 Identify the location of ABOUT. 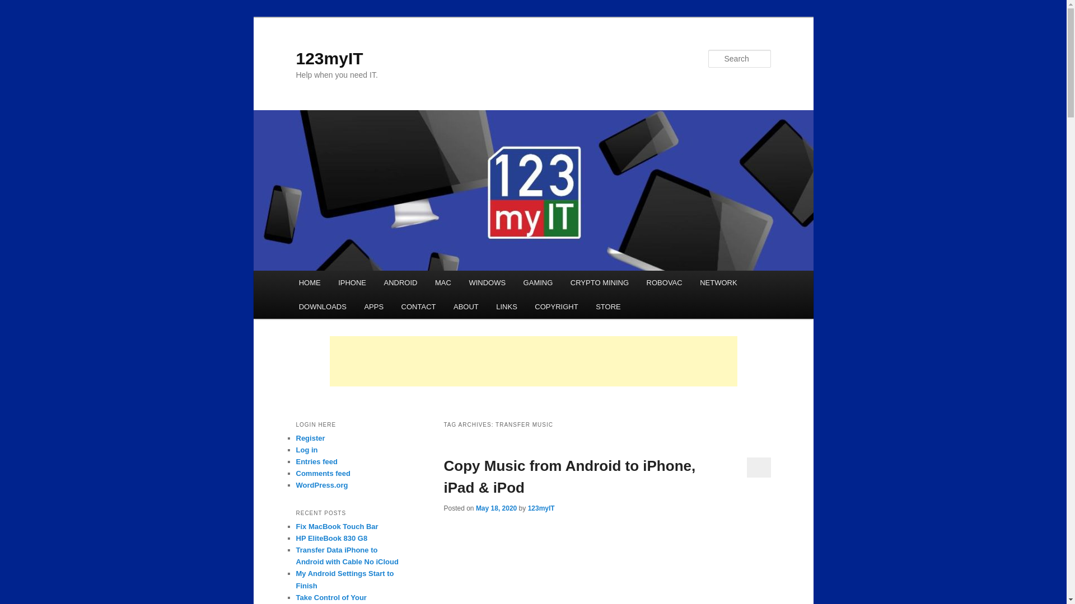
(466, 306).